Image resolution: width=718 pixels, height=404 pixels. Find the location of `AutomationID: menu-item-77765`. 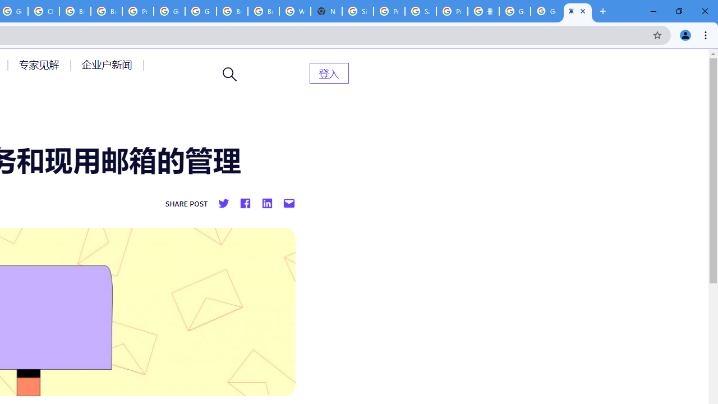

AutomationID: menu-item-77765 is located at coordinates (109, 65).